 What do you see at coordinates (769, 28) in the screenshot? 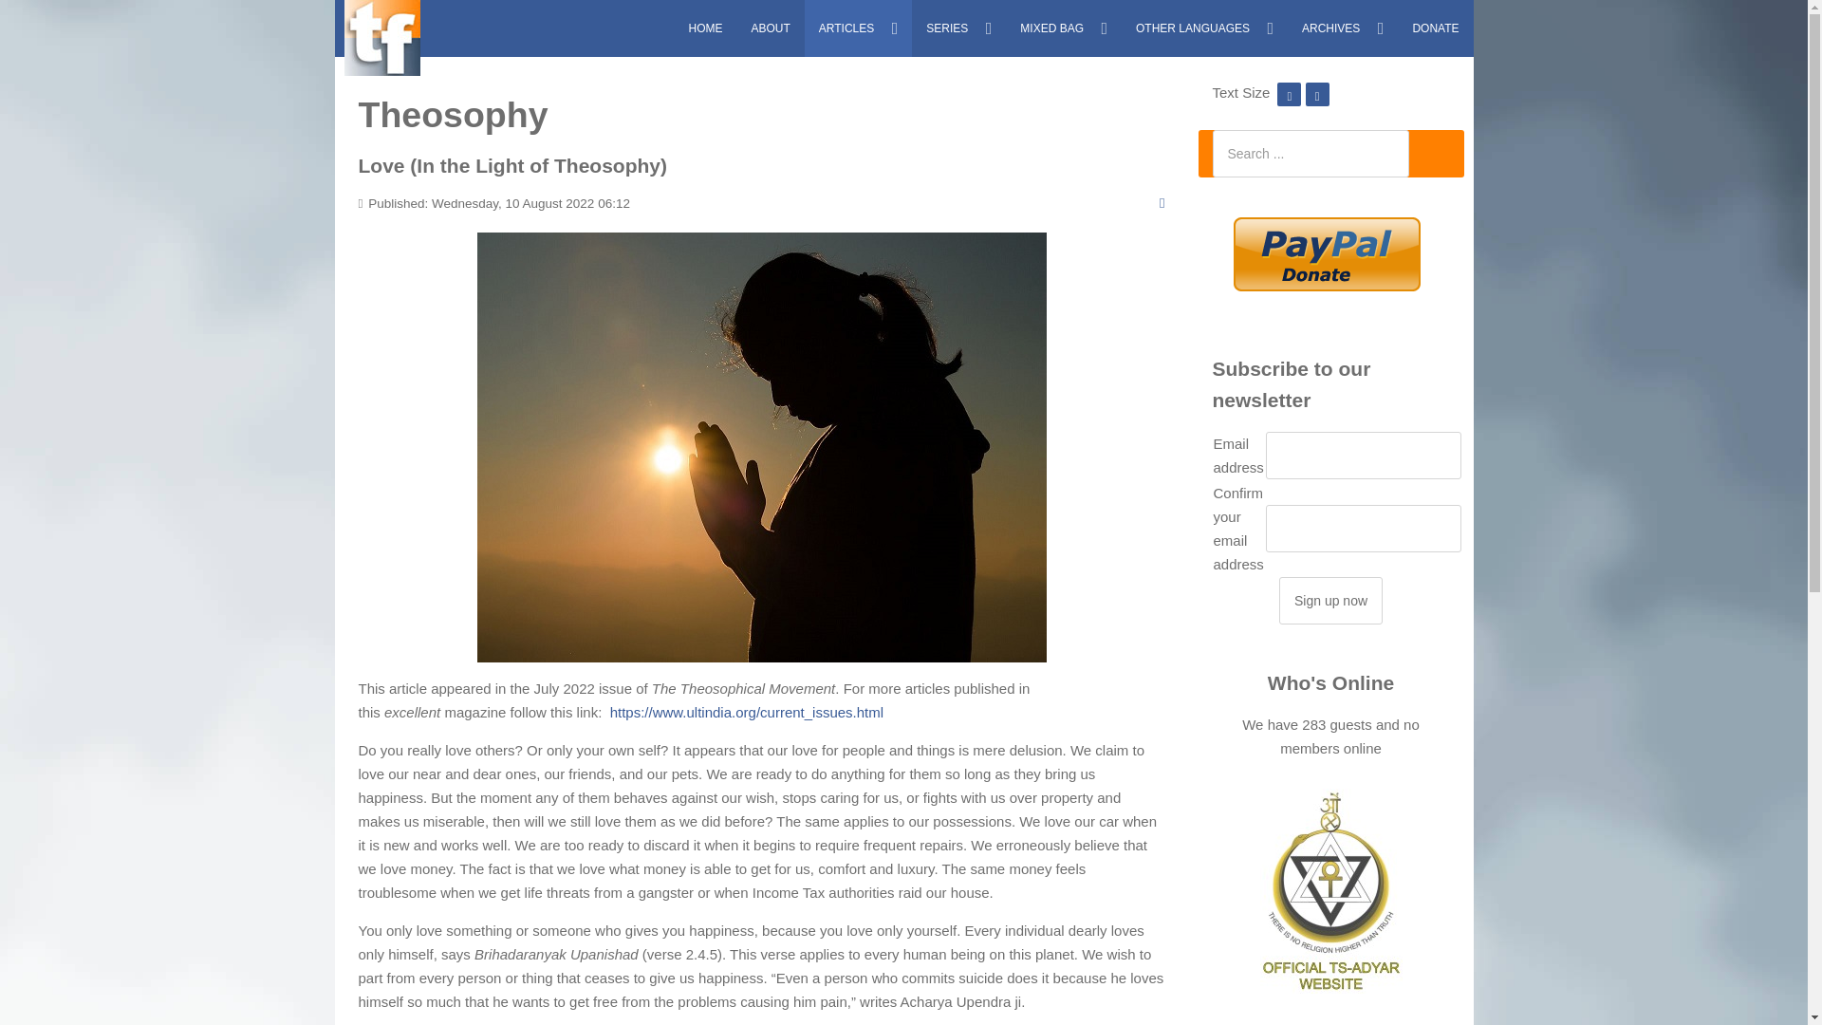
I see `ABOUT` at bounding box center [769, 28].